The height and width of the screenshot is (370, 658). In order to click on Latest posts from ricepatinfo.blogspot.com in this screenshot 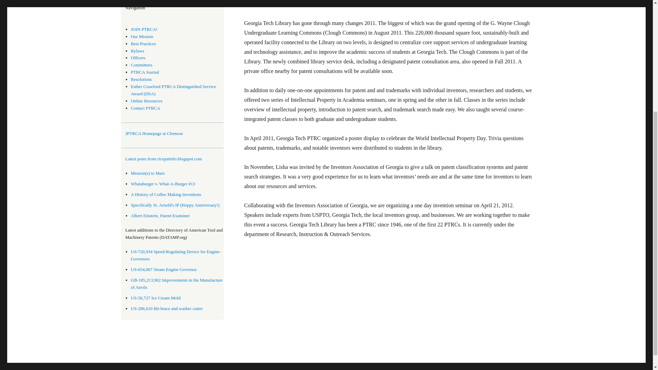, I will do `click(174, 159)`.